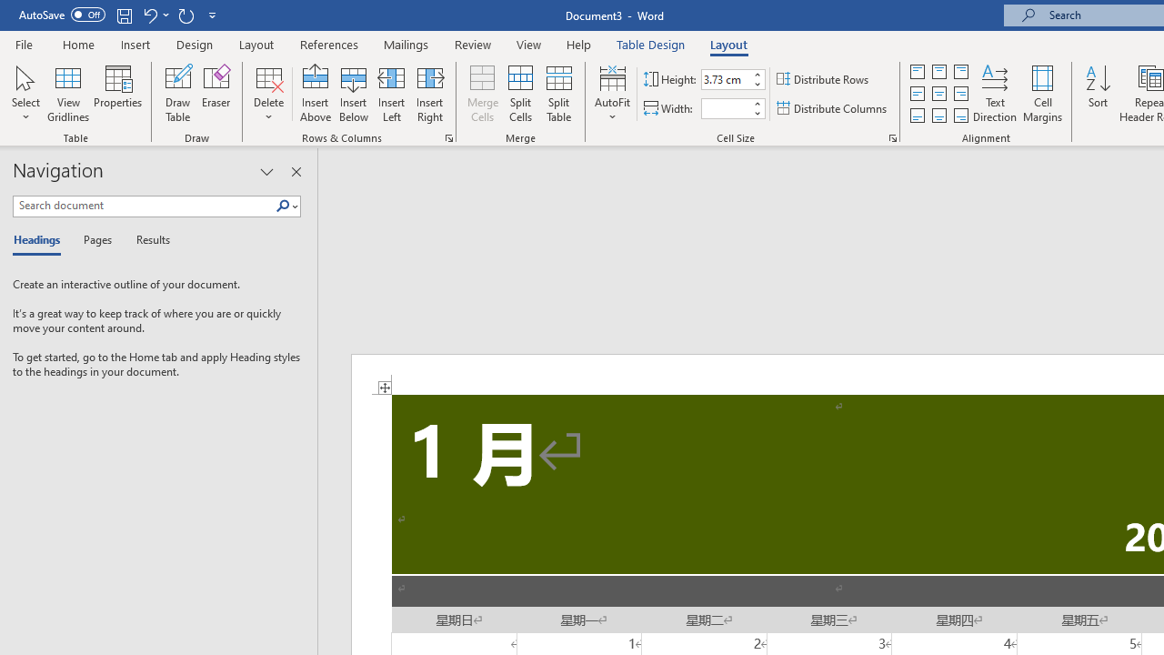 This screenshot has width=1164, height=655. I want to click on Repeat Doc Close, so click(186, 15).